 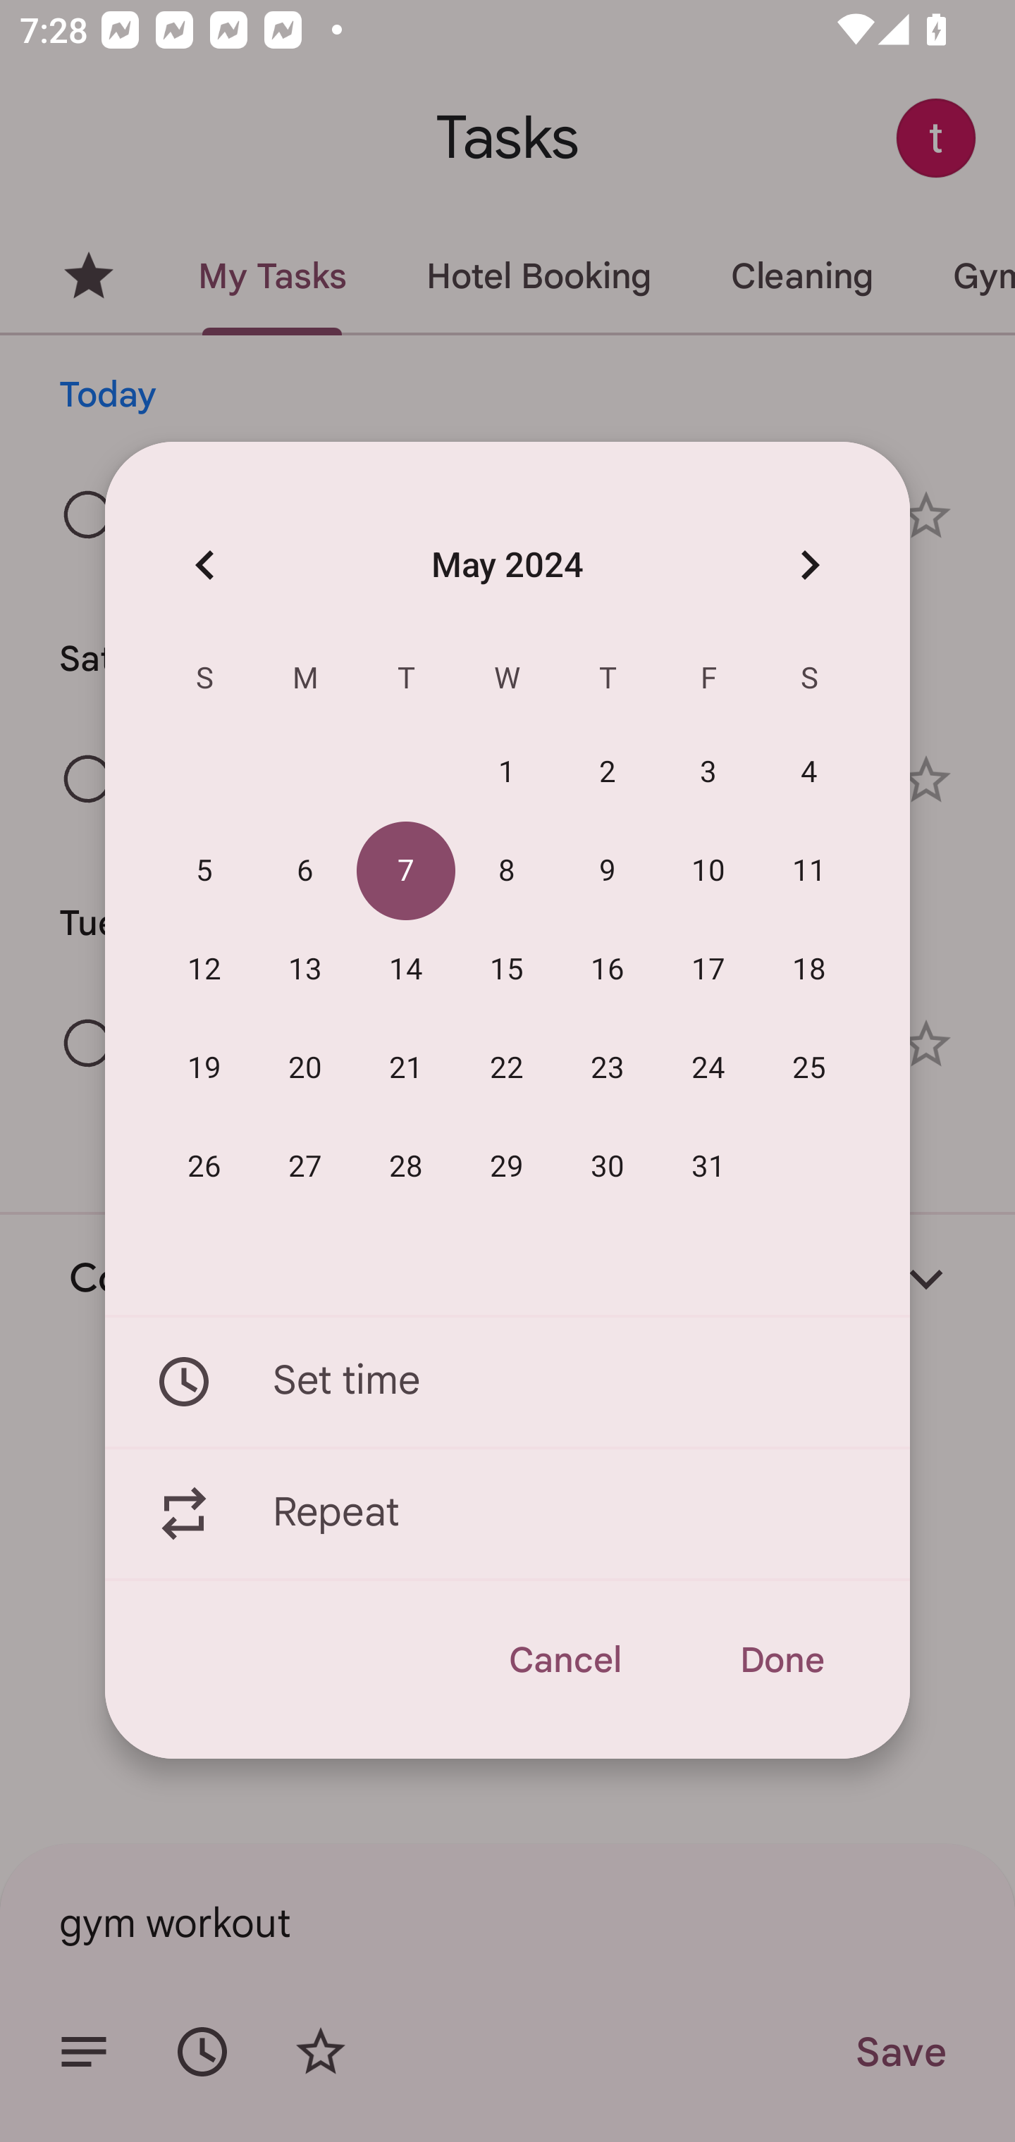 I want to click on Done, so click(x=781, y=1660).